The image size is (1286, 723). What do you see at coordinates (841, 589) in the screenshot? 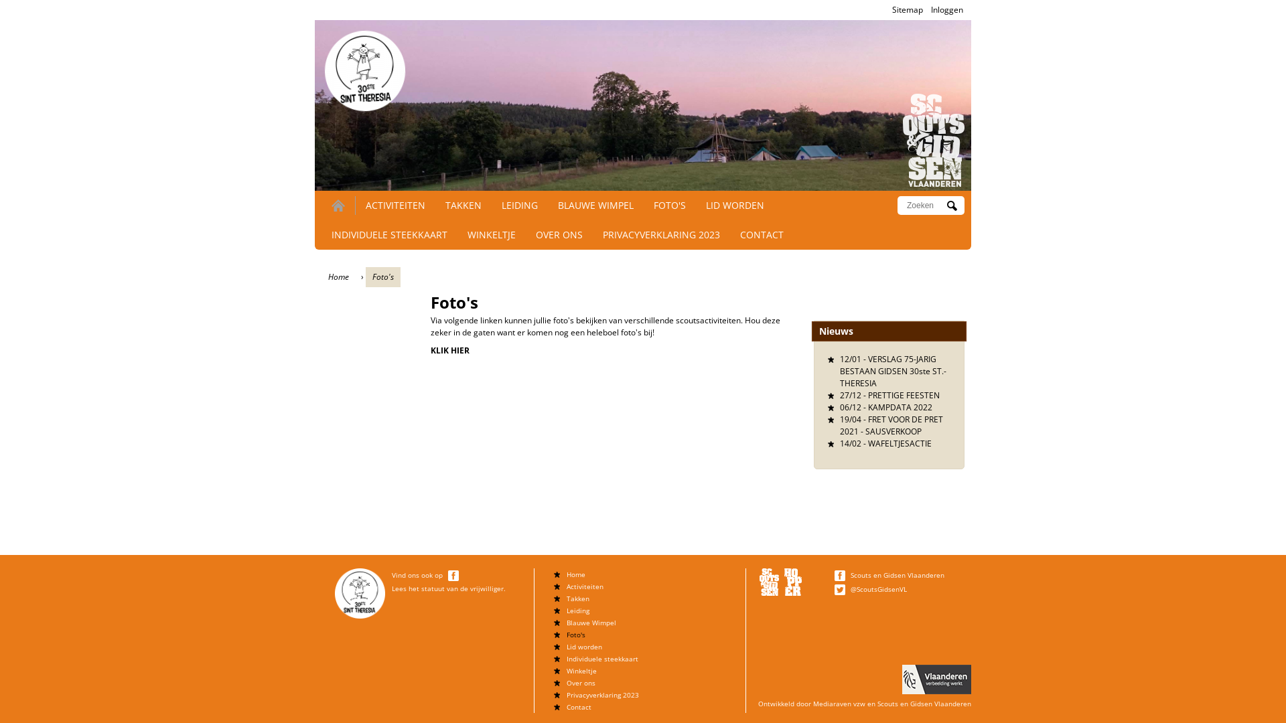
I see `Scouts & Gidsen Vlaanderen op Twitter` at bounding box center [841, 589].